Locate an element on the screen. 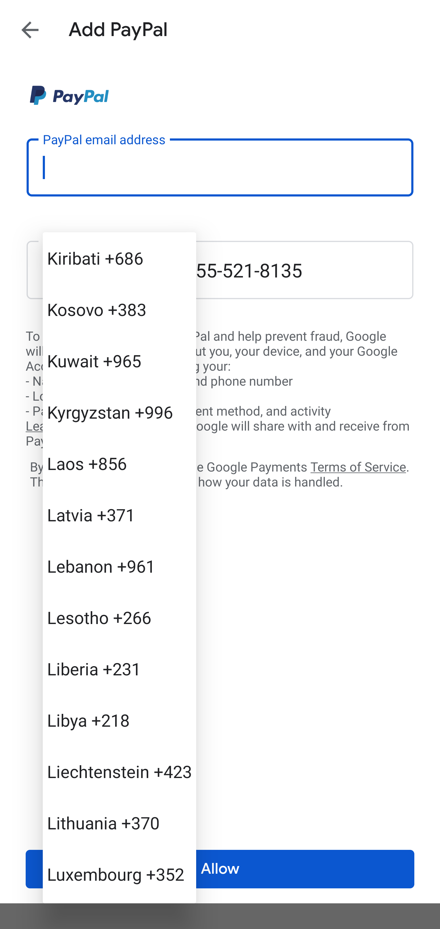  Luxembourg +352 is located at coordinates (119, 873).